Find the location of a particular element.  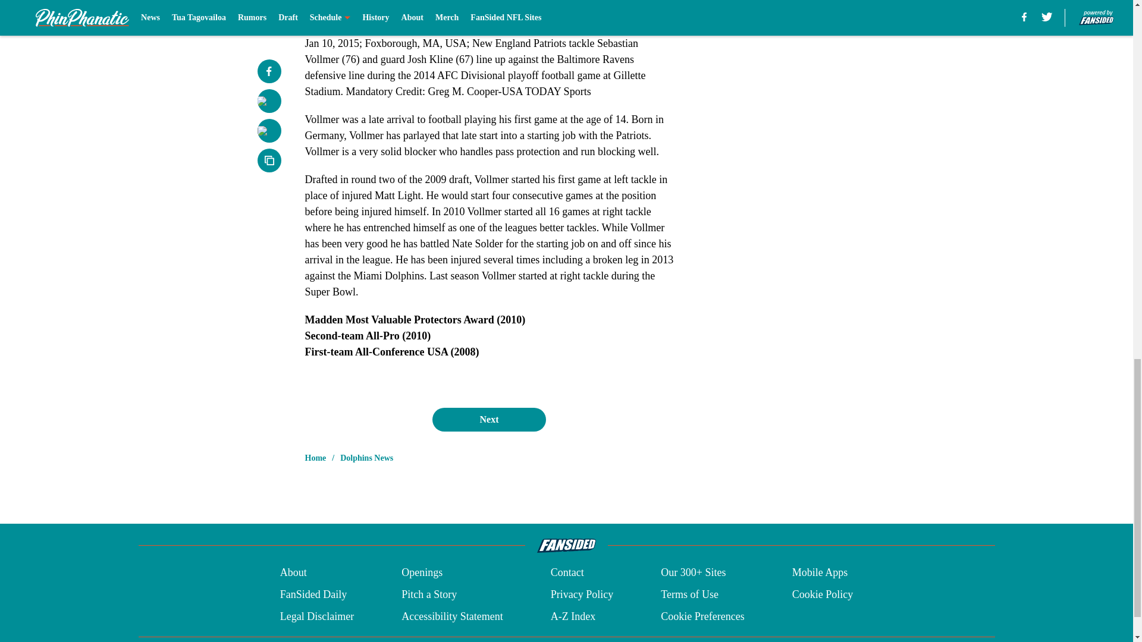

Openings is located at coordinates (422, 573).